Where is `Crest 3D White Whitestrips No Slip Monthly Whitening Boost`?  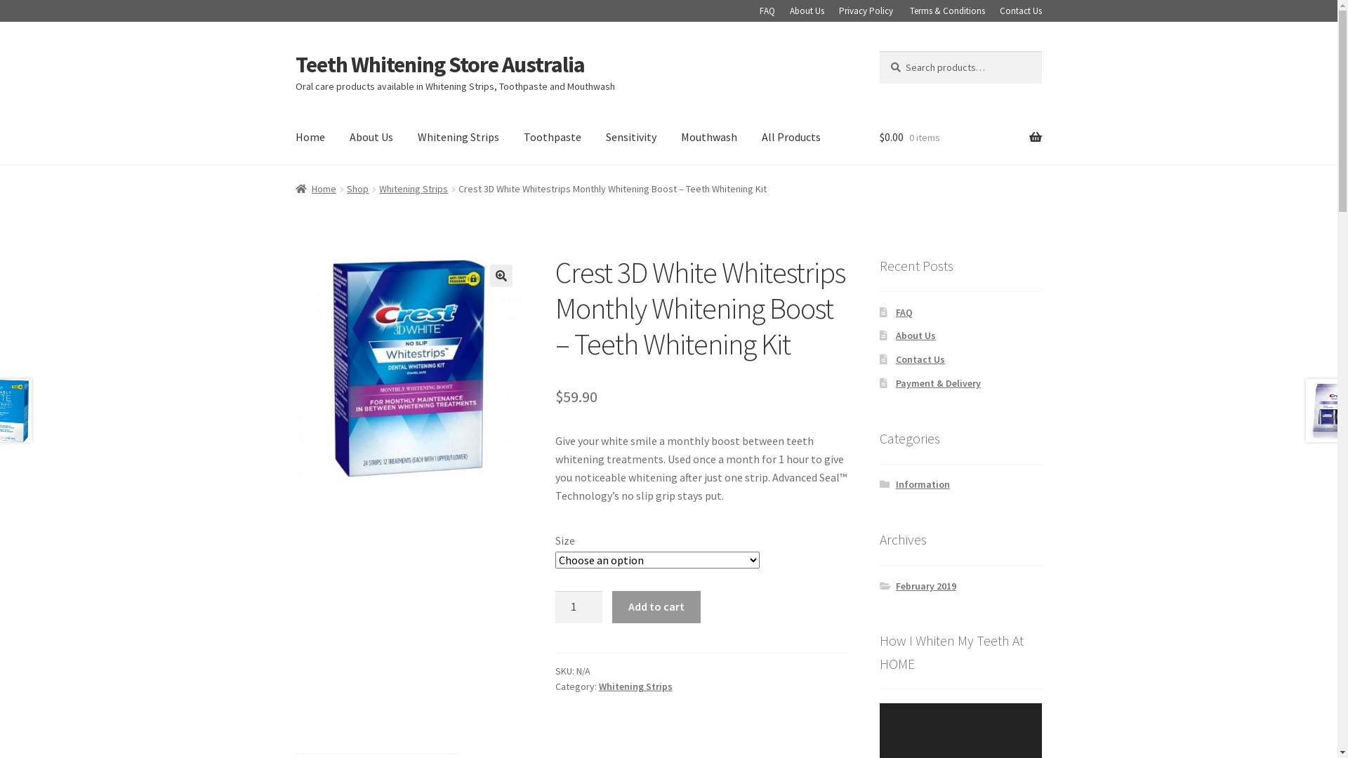
Crest 3D White Whitestrips No Slip Monthly Whitening Boost is located at coordinates (409, 368).